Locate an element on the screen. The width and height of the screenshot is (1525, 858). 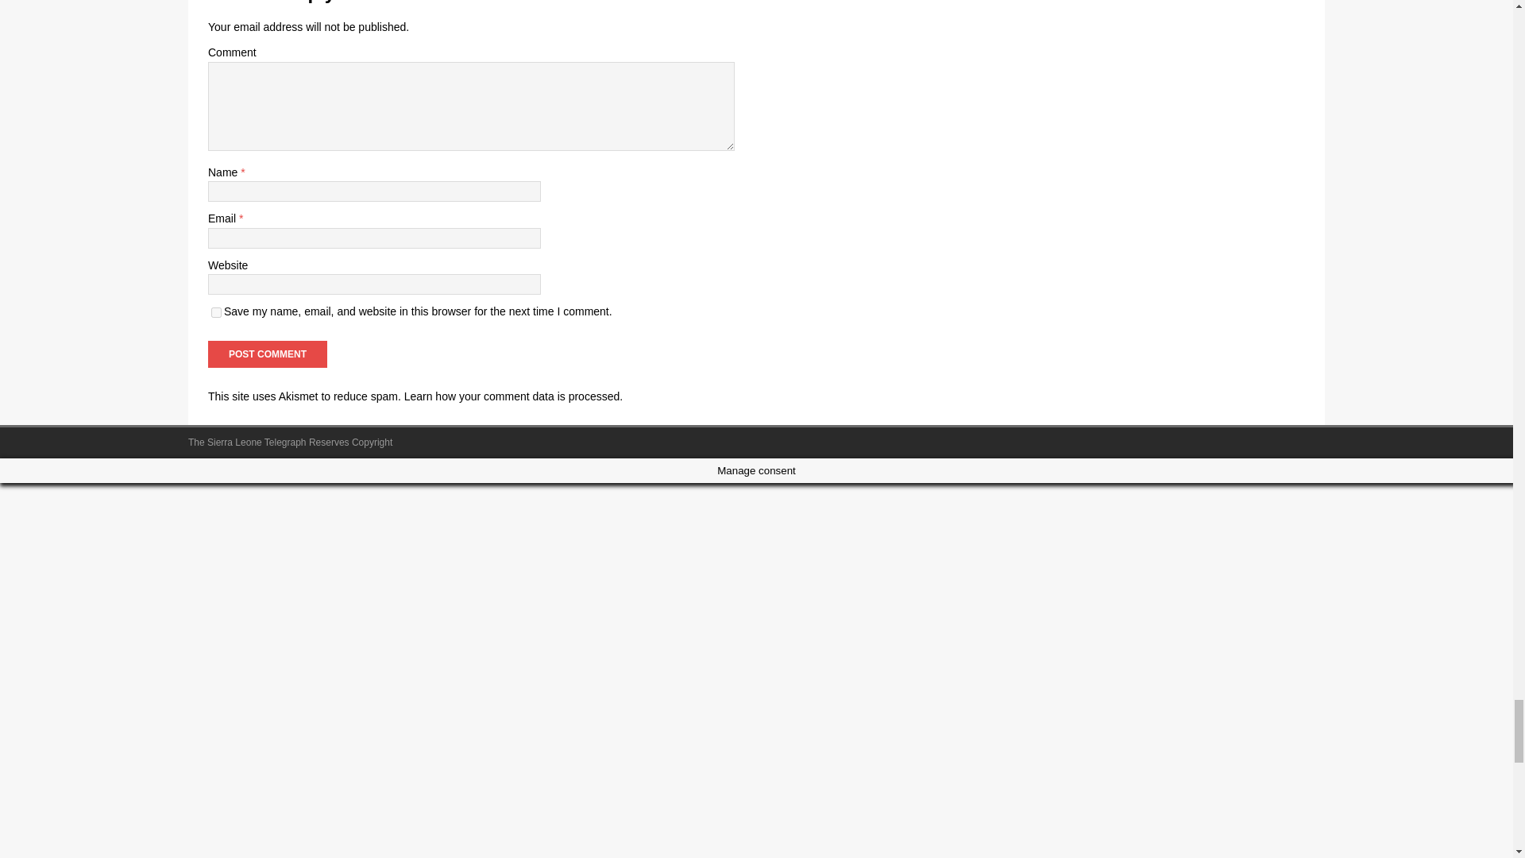
Post Comment is located at coordinates (267, 354).